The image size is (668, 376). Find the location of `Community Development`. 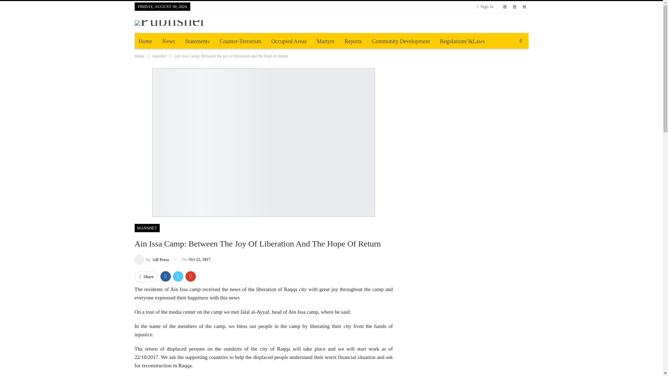

Community Development is located at coordinates (401, 41).